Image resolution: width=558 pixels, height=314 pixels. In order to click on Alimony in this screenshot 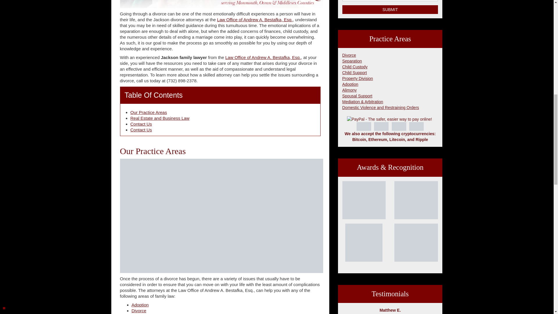, I will do `click(350, 90)`.